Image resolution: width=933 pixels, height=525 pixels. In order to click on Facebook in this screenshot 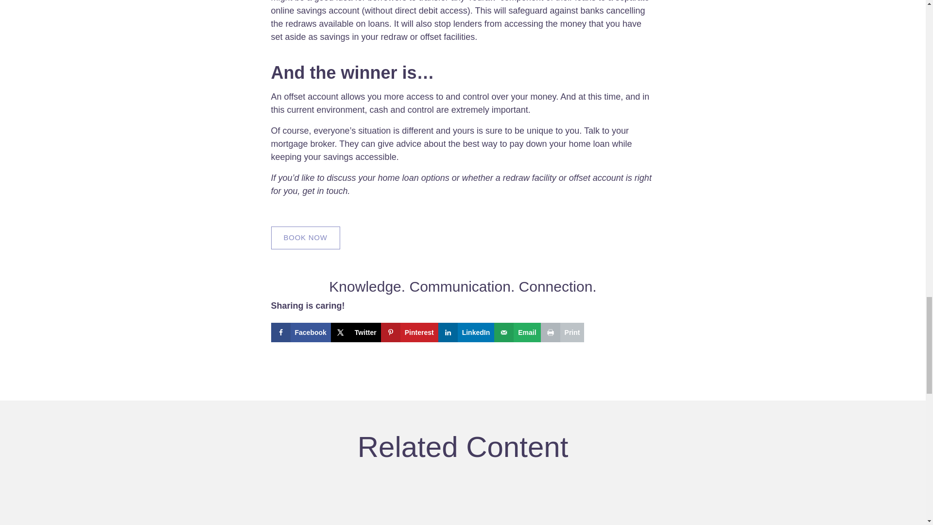, I will do `click(301, 332)`.